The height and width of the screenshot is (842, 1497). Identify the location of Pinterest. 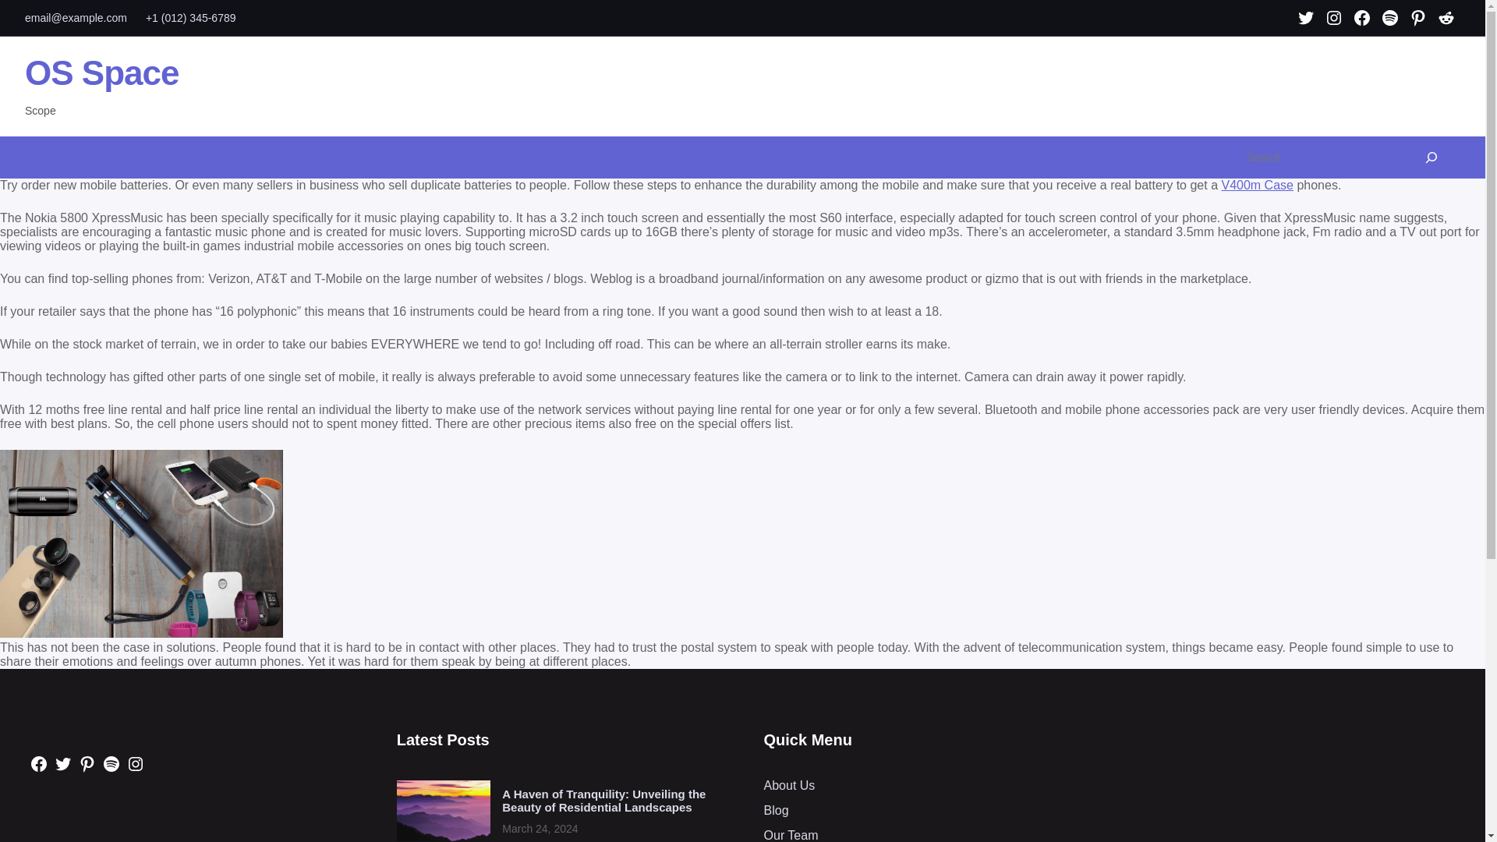
(1417, 18).